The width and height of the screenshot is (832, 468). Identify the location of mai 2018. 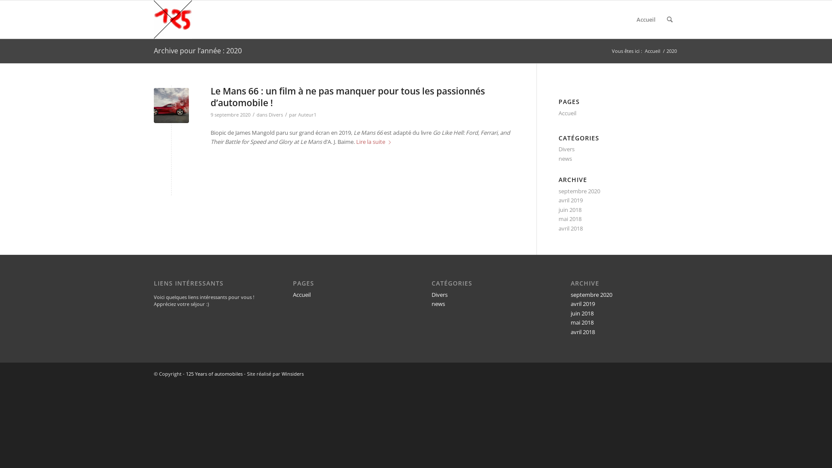
(582, 322).